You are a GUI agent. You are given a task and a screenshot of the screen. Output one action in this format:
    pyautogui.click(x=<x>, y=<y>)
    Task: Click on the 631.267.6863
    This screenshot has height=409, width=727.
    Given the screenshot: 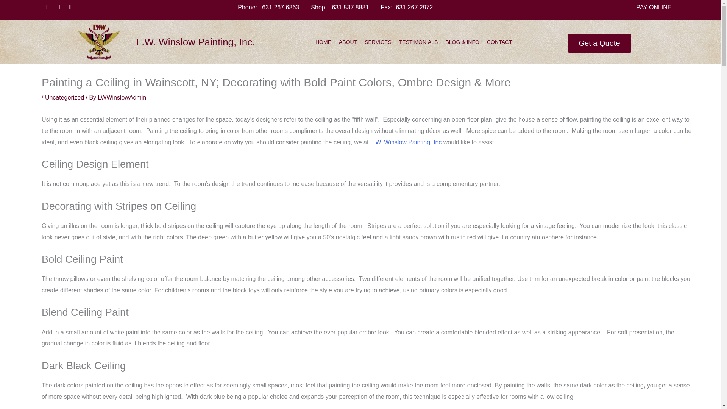 What is the action you would take?
    pyautogui.click(x=280, y=7)
    